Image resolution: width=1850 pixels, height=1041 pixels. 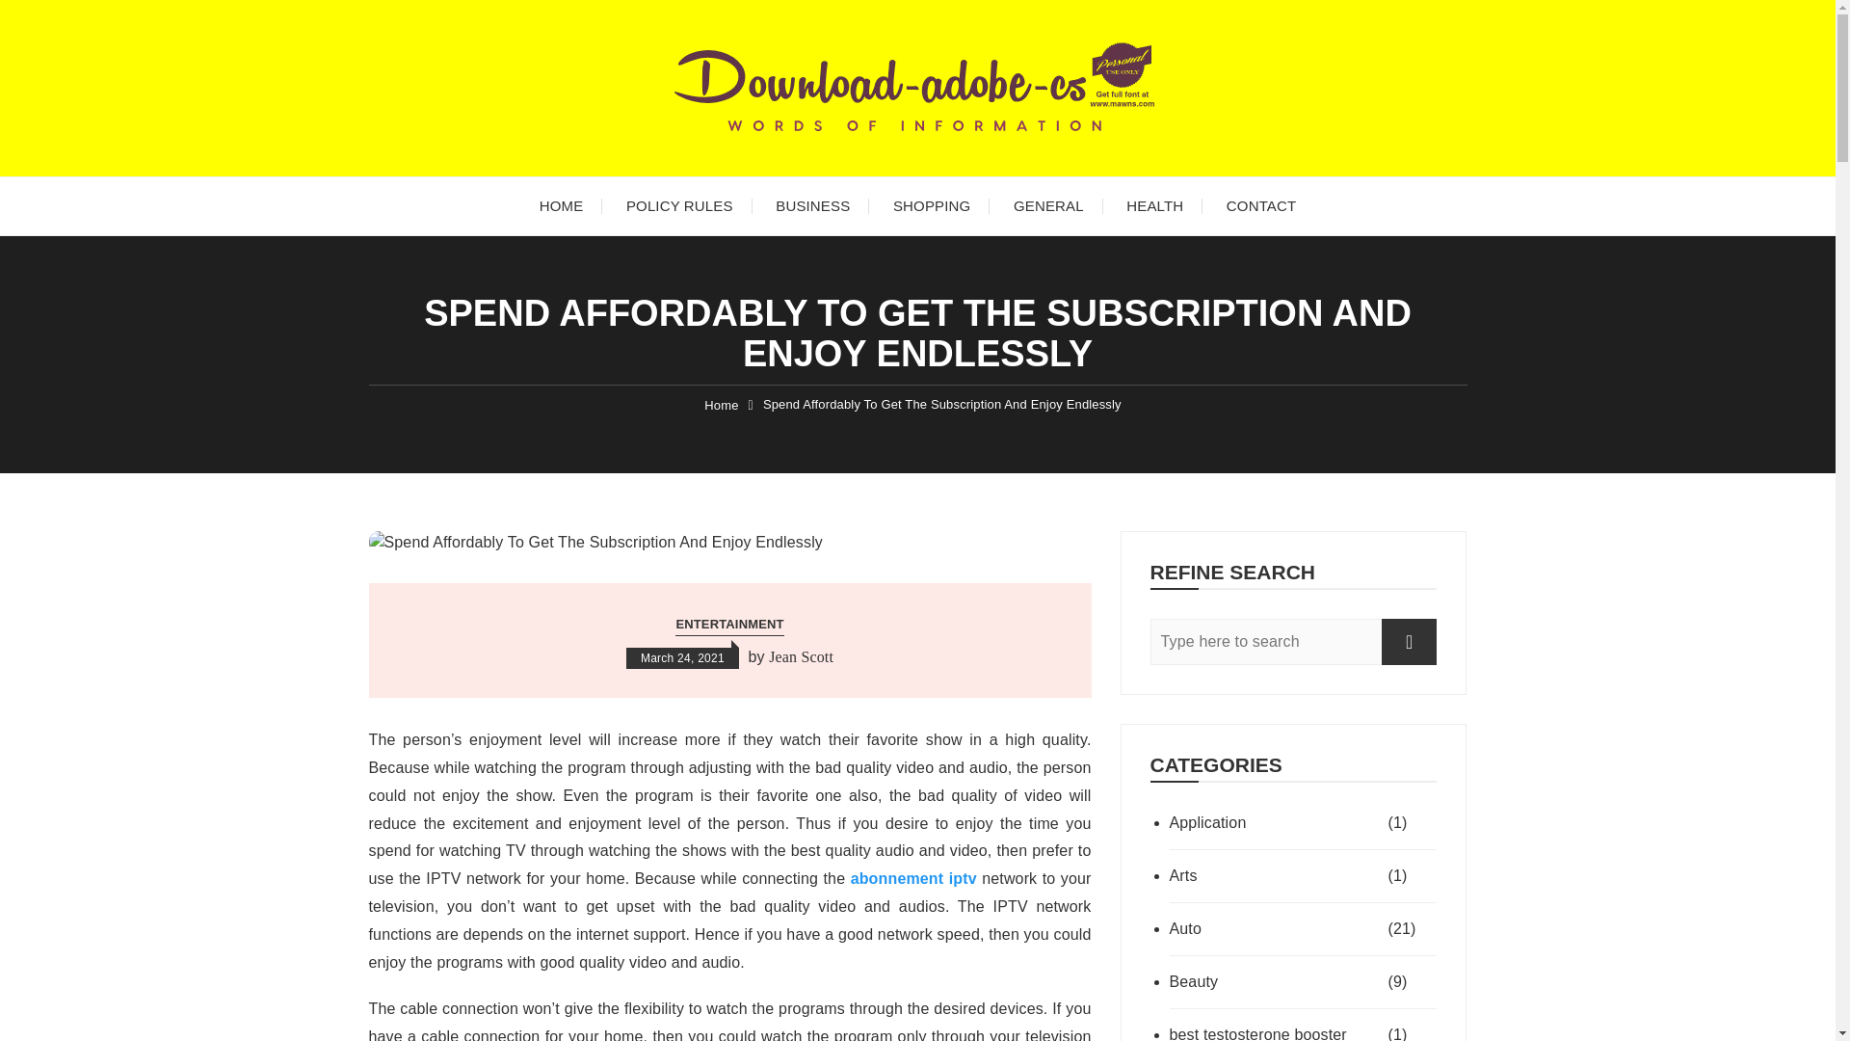 I want to click on HEALTH, so click(x=1154, y=206).